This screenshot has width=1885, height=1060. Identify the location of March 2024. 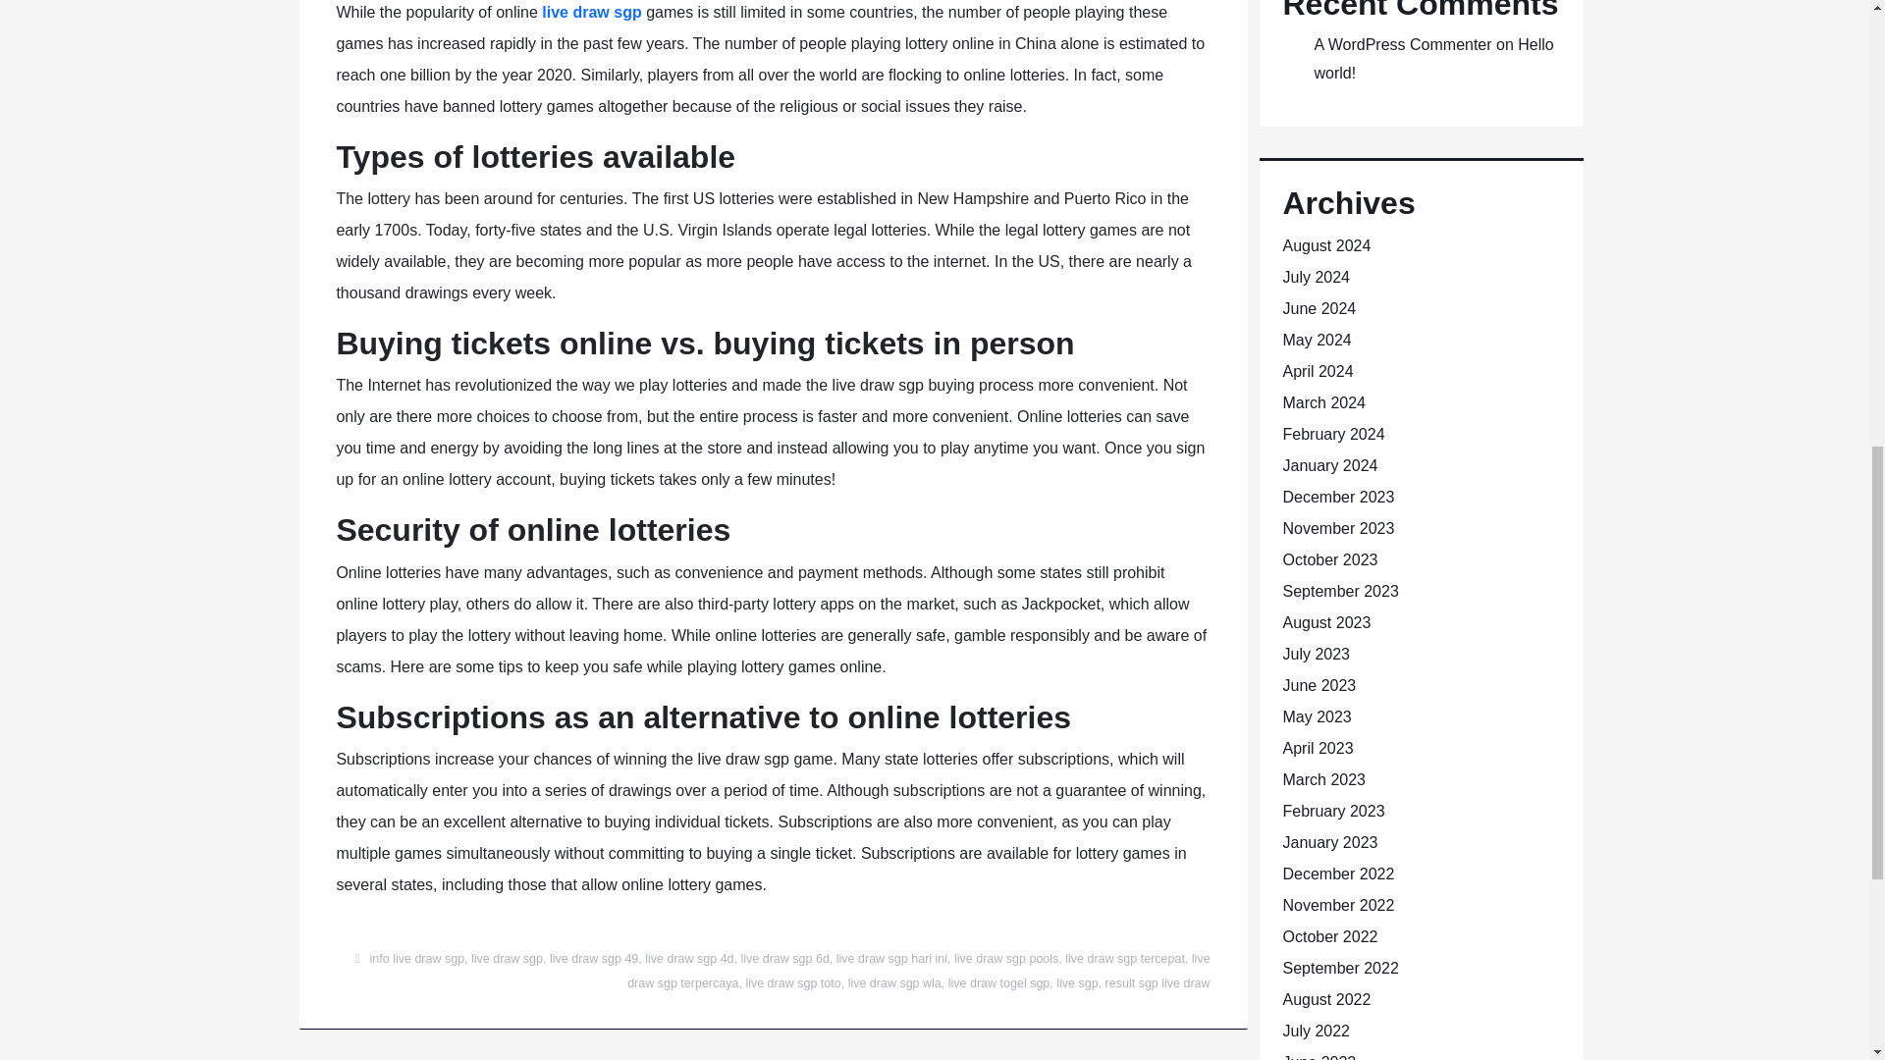
(1323, 402).